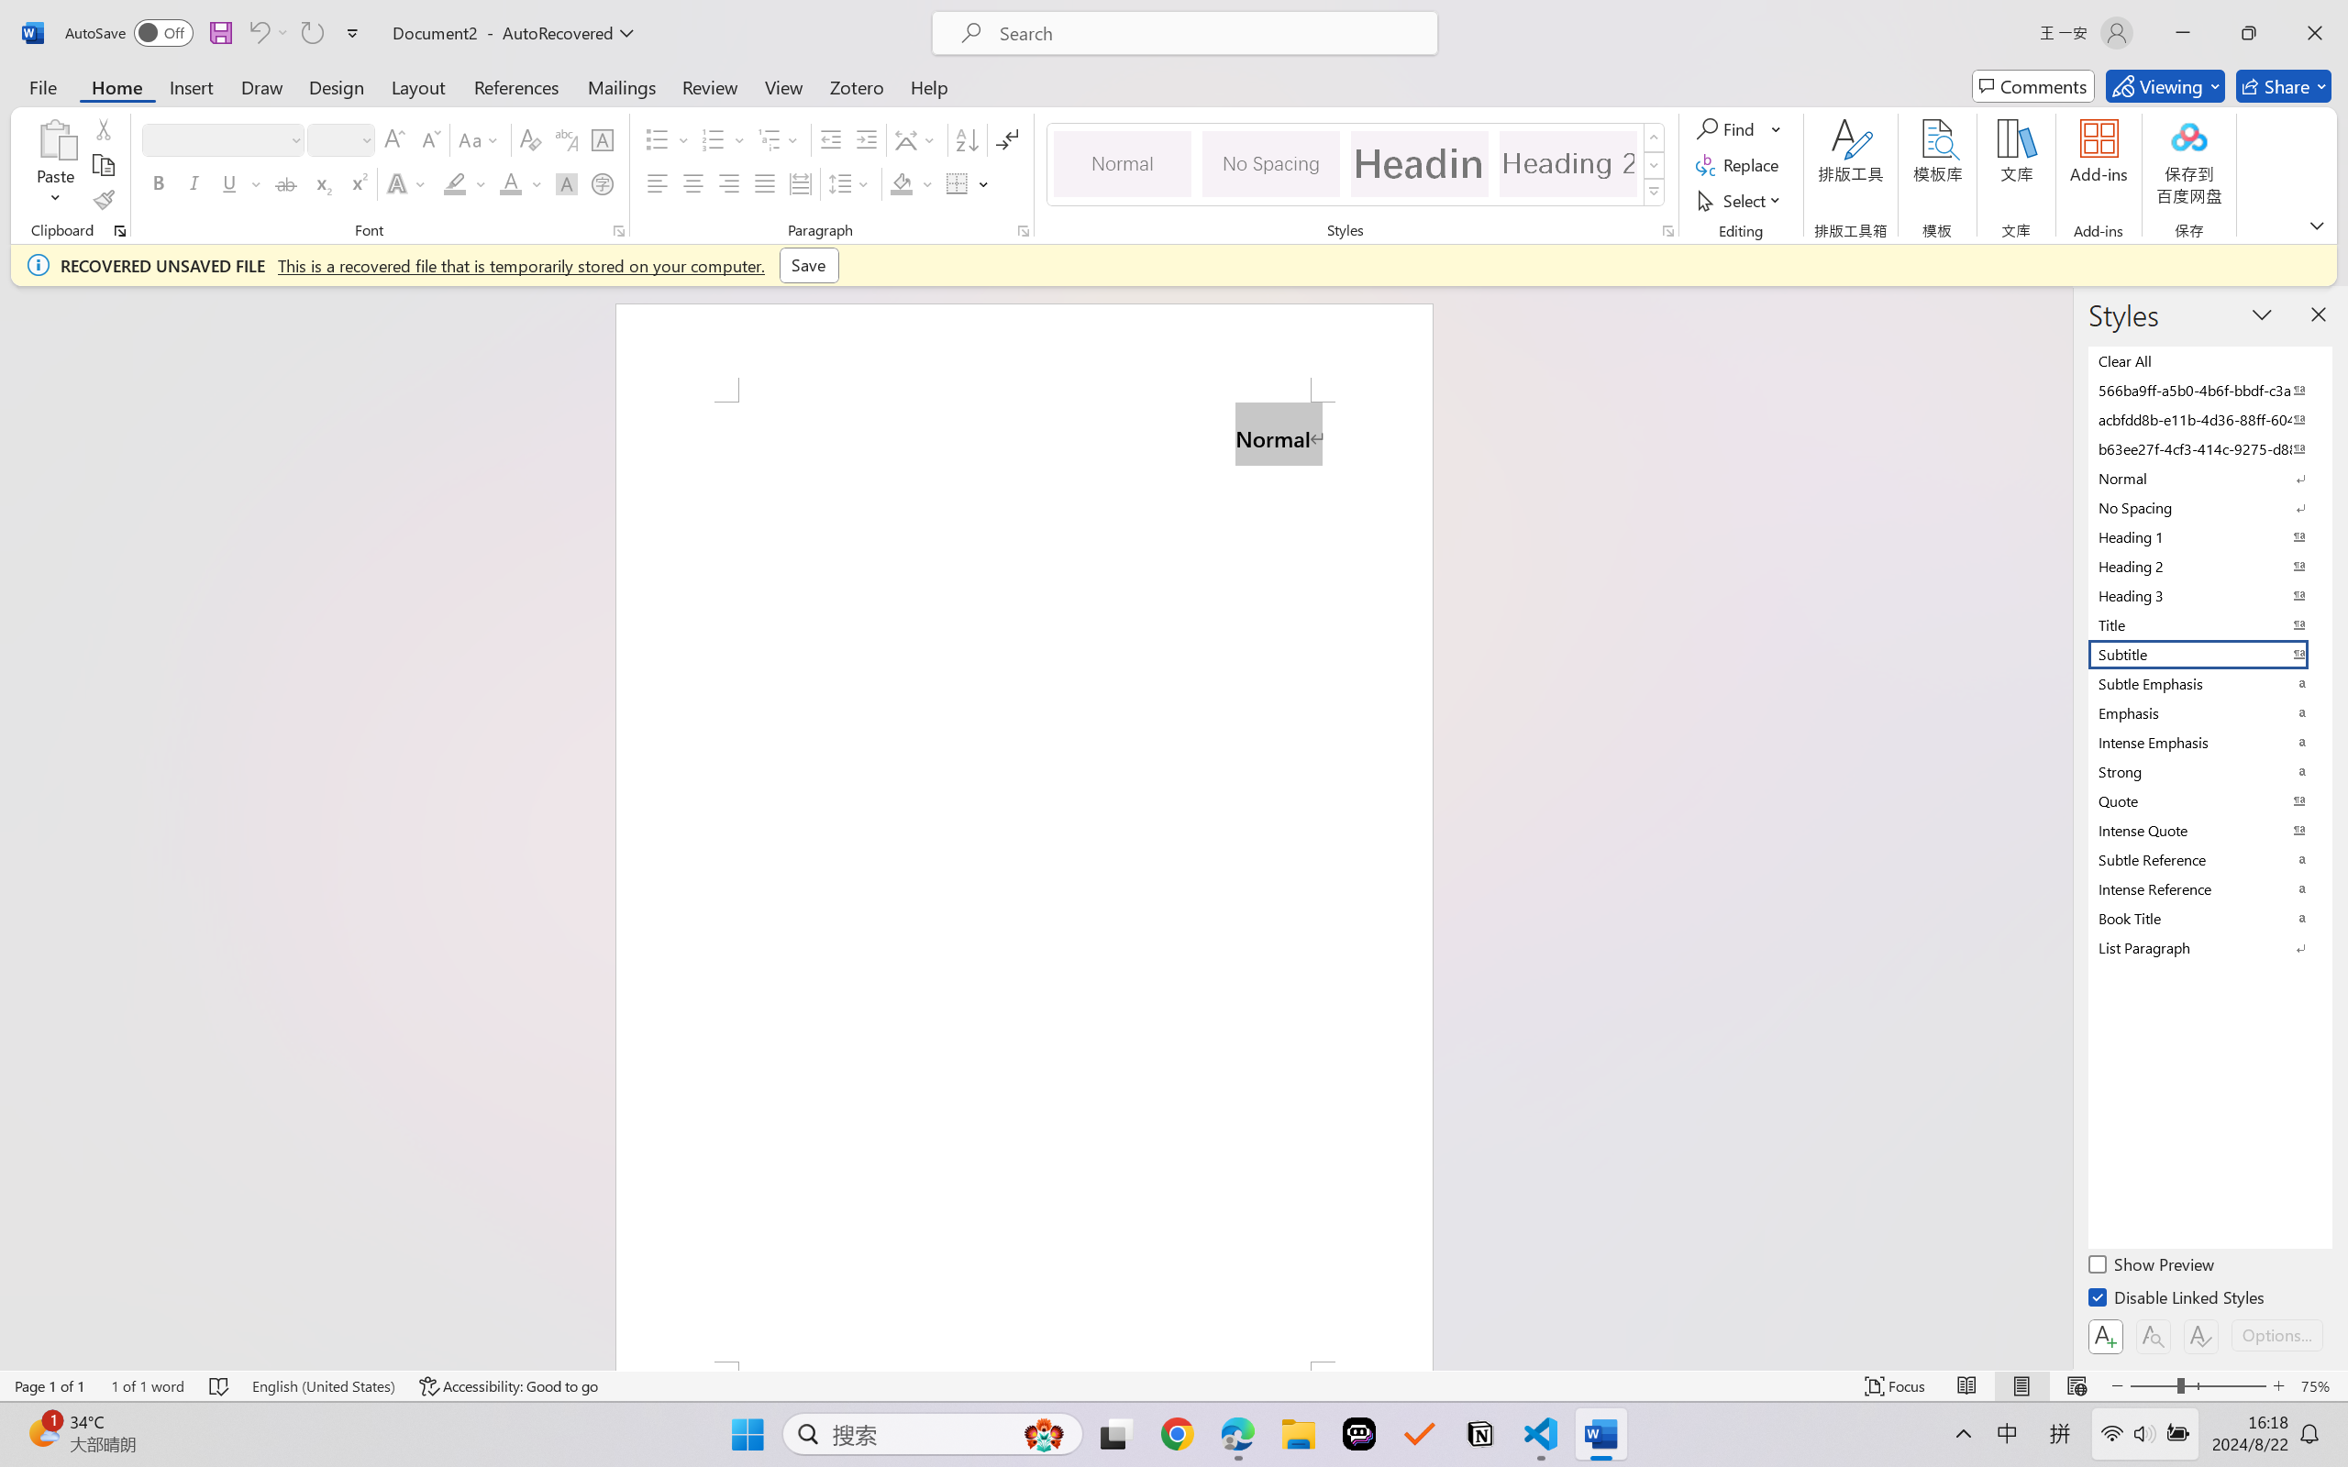 The width and height of the screenshot is (2348, 1467). Describe the element at coordinates (780, 139) in the screenshot. I see `Multilevel List` at that location.